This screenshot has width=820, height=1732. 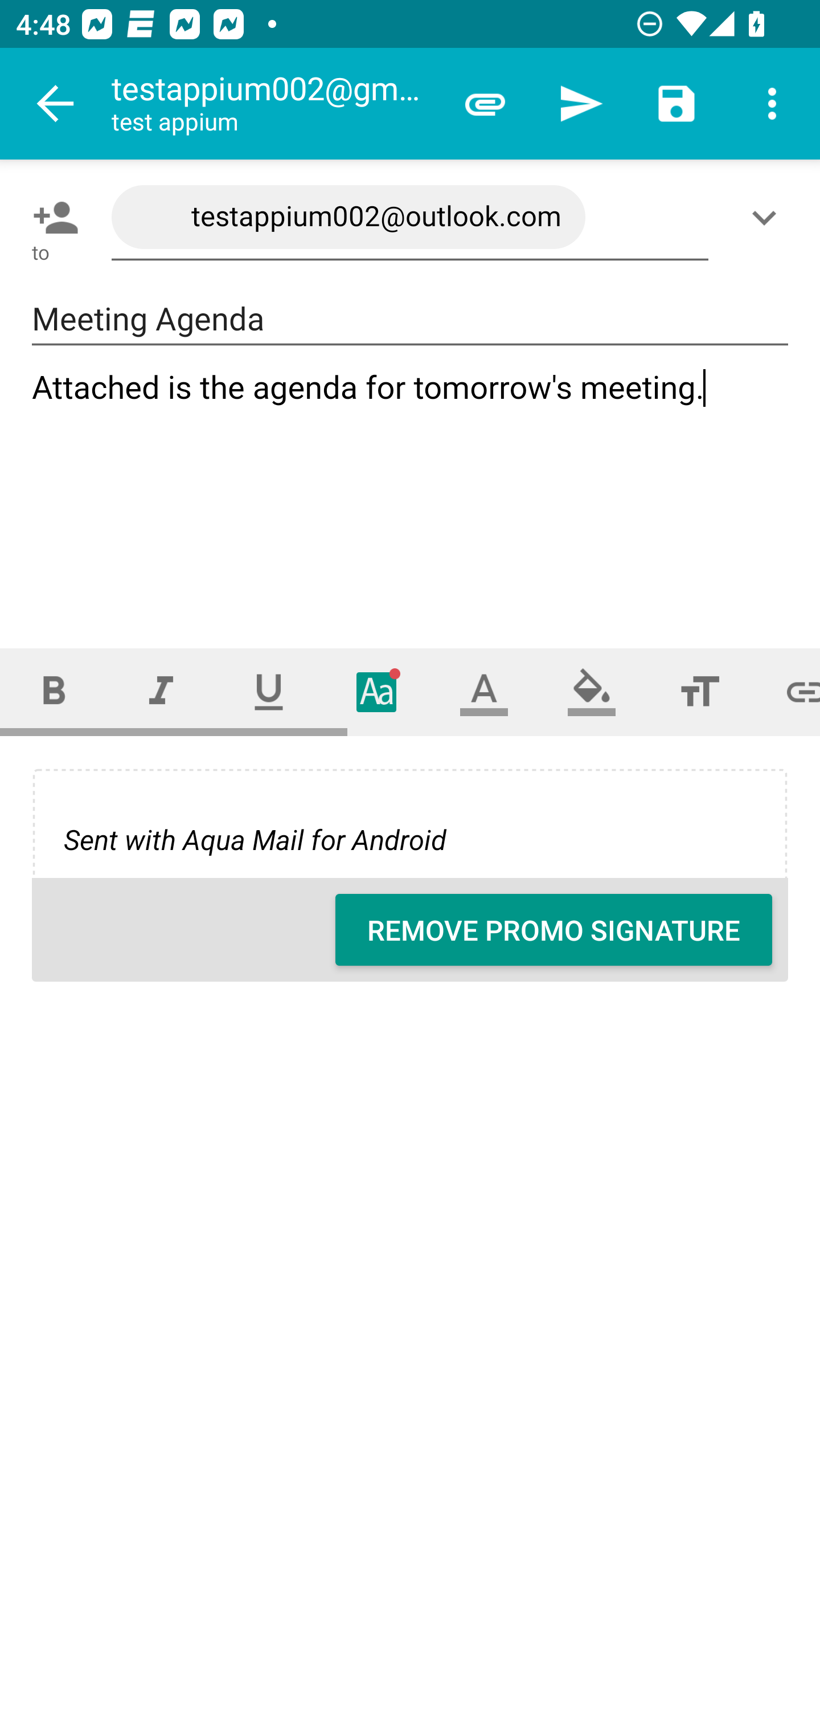 I want to click on Show/Add CC/BCC, so click(x=768, y=217).